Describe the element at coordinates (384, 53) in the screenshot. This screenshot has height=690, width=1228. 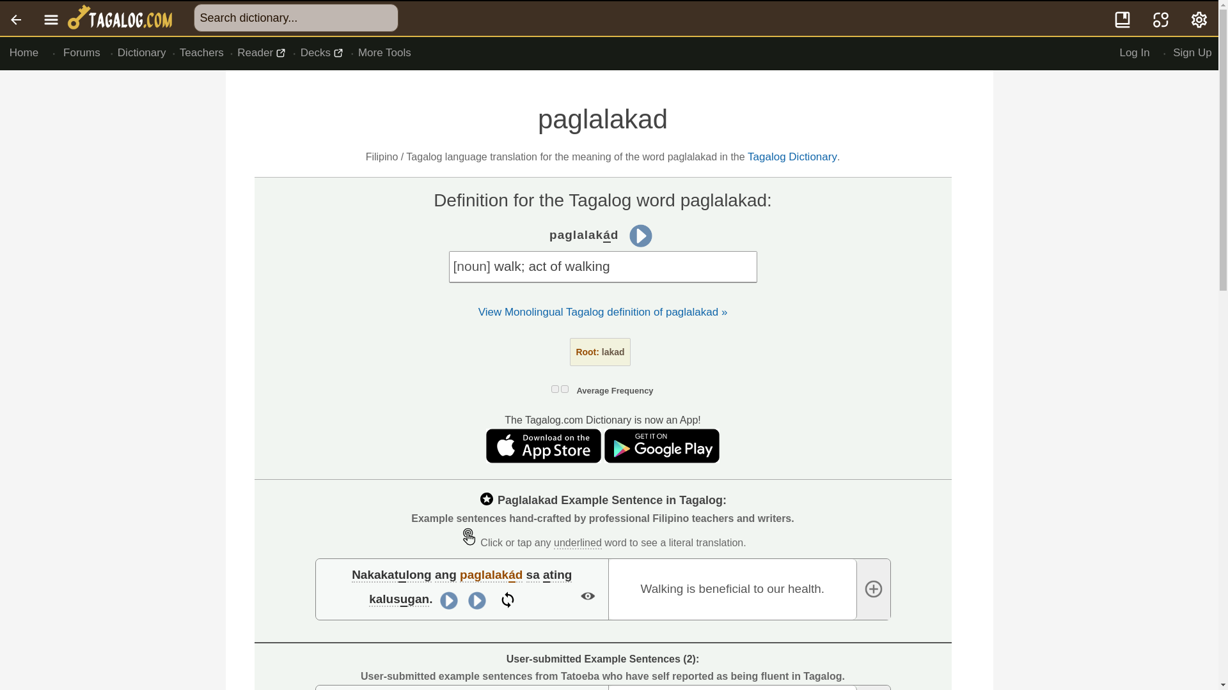
I see `More Tools` at that location.